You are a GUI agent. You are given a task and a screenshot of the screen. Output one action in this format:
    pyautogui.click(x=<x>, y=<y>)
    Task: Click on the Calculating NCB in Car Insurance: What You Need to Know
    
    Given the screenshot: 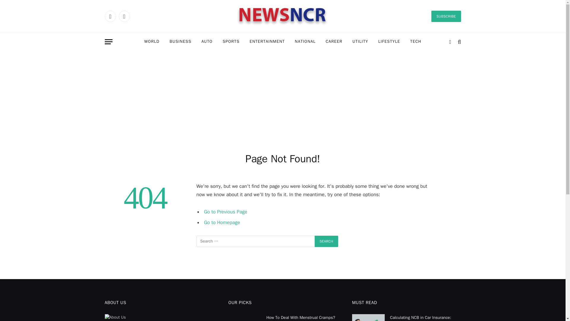 What is the action you would take?
    pyautogui.click(x=368, y=317)
    